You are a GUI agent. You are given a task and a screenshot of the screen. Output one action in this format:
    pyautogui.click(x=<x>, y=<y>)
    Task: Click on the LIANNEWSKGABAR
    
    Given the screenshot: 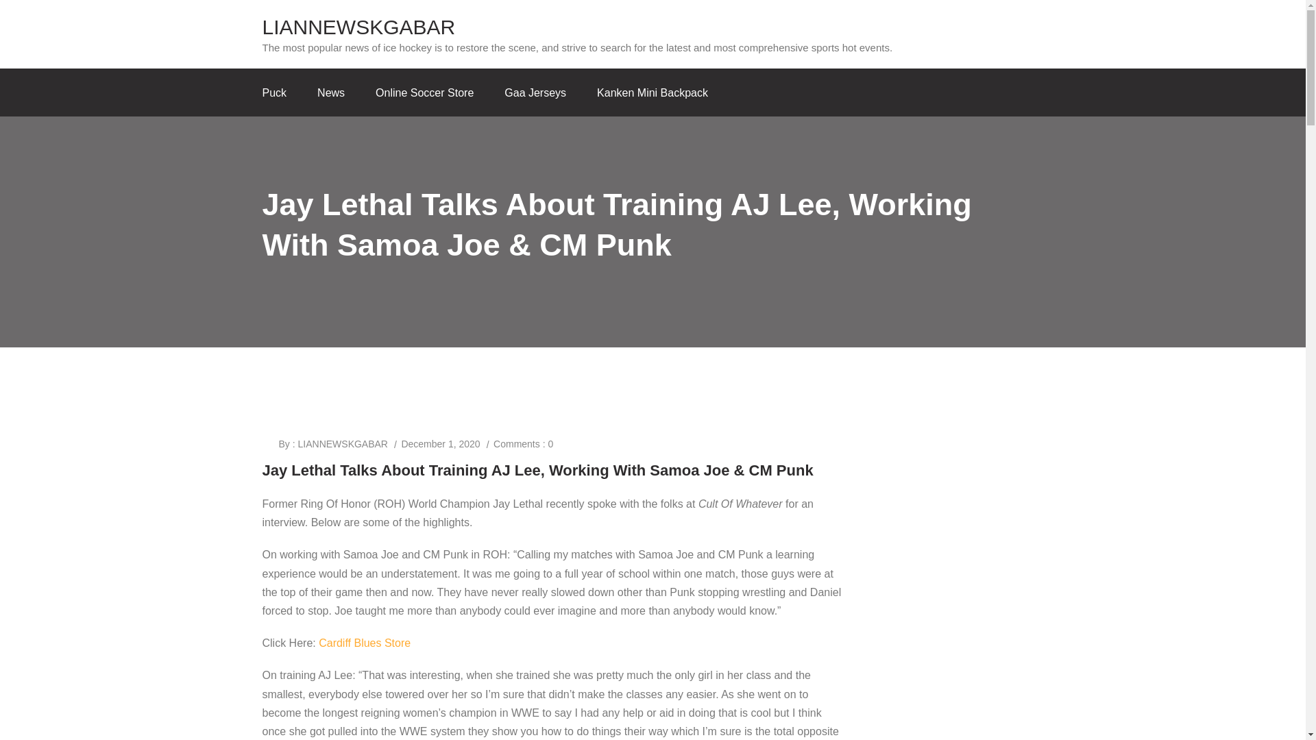 What is the action you would take?
    pyautogui.click(x=577, y=33)
    